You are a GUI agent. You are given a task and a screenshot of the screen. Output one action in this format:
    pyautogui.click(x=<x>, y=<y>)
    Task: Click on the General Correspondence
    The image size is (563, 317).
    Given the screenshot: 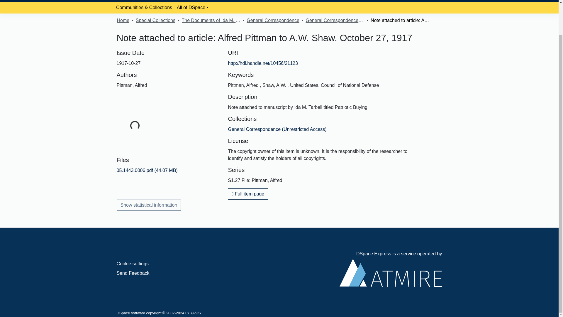 What is the action you would take?
    pyautogui.click(x=273, y=21)
    